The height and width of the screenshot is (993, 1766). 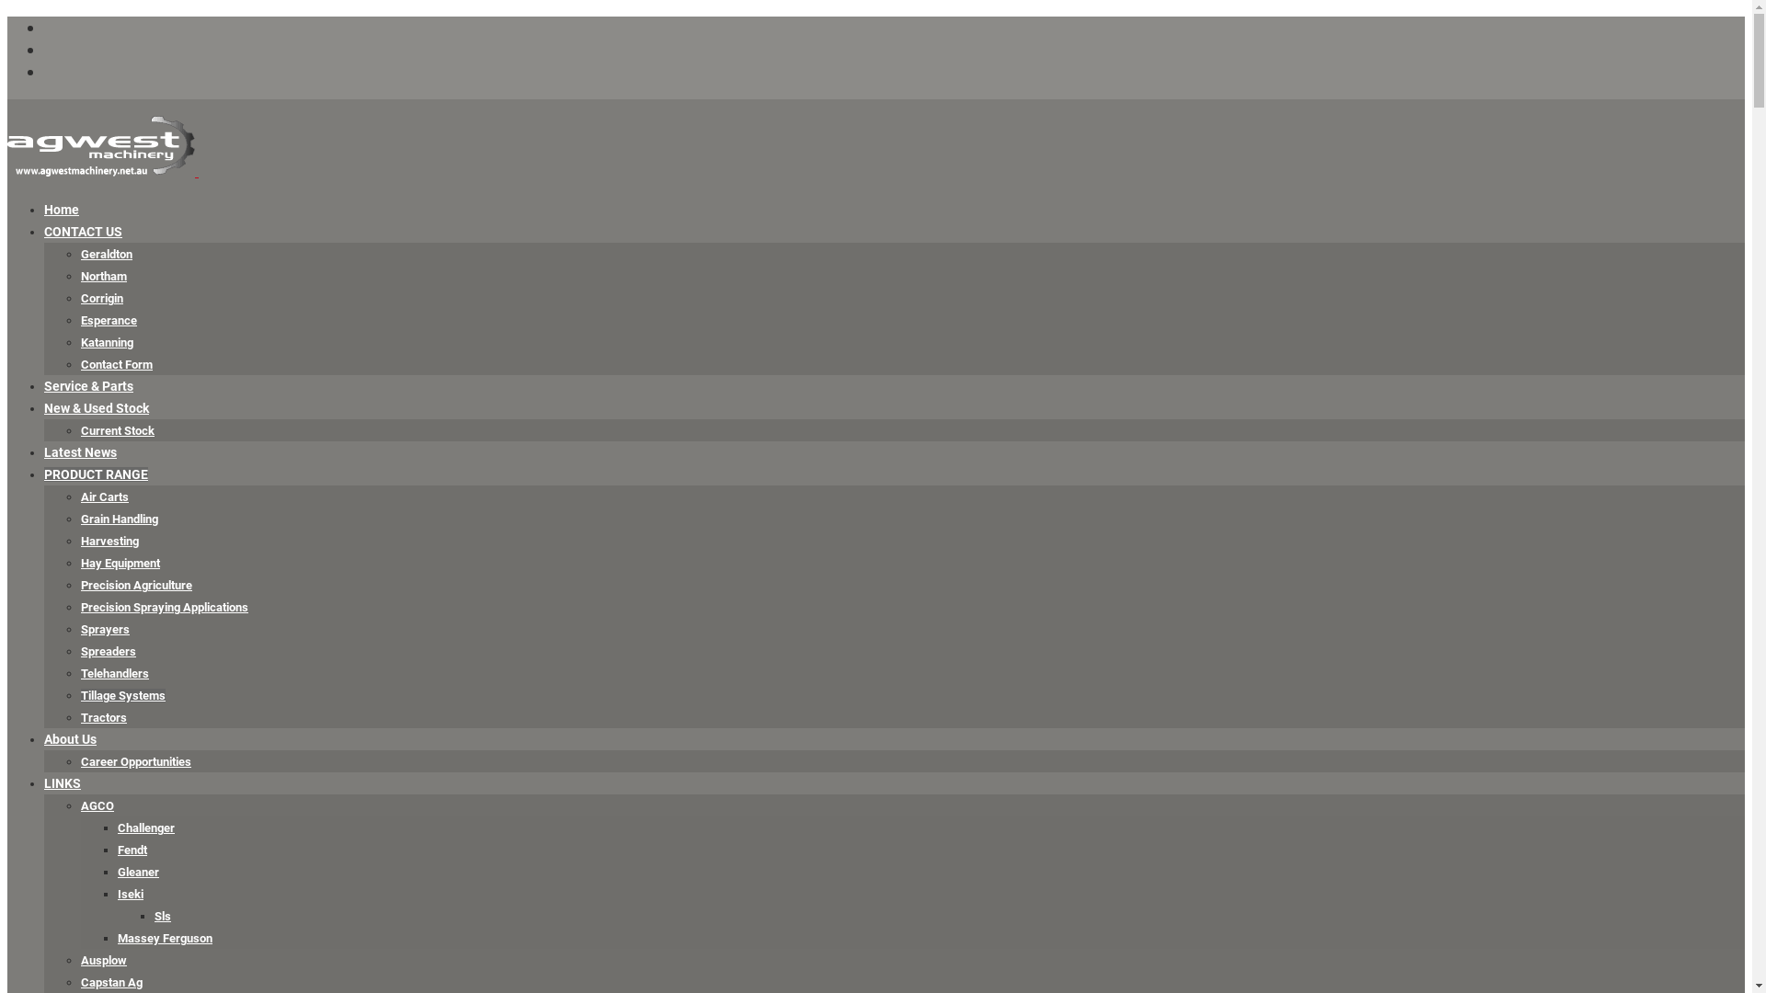 I want to click on Sprayers, so click(x=105, y=629).